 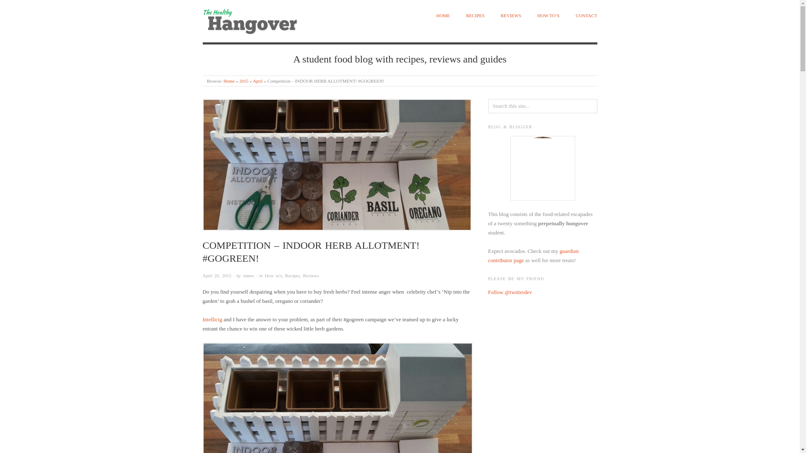 What do you see at coordinates (243, 81) in the screenshot?
I see `2015` at bounding box center [243, 81].